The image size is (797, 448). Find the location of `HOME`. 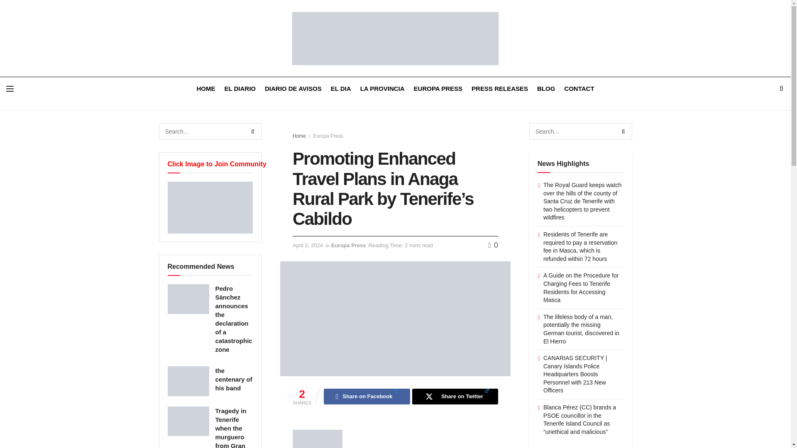

HOME is located at coordinates (205, 88).